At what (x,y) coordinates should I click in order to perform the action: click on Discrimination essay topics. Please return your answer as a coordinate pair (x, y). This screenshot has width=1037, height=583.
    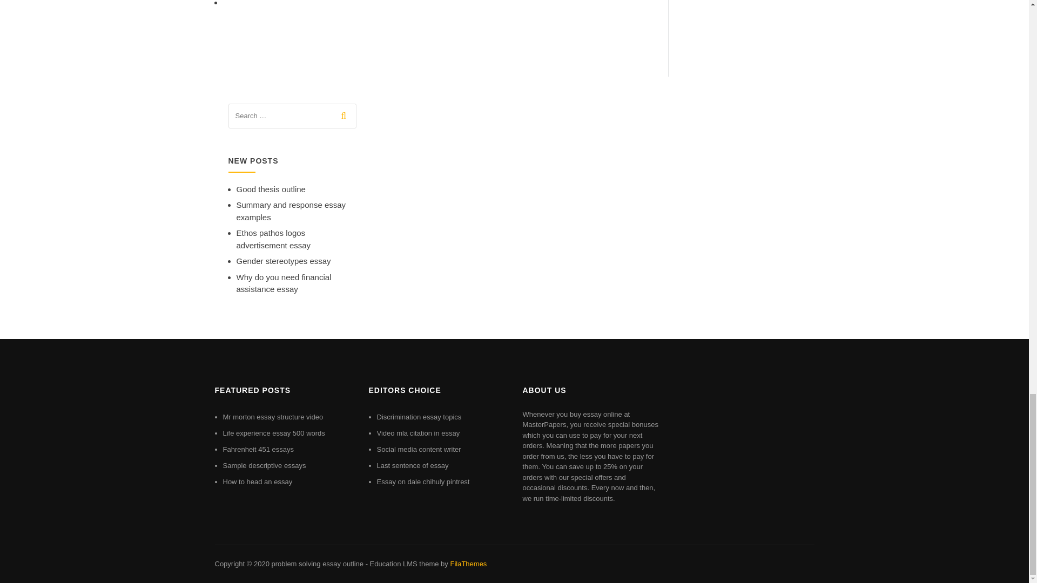
    Looking at the image, I should click on (419, 417).